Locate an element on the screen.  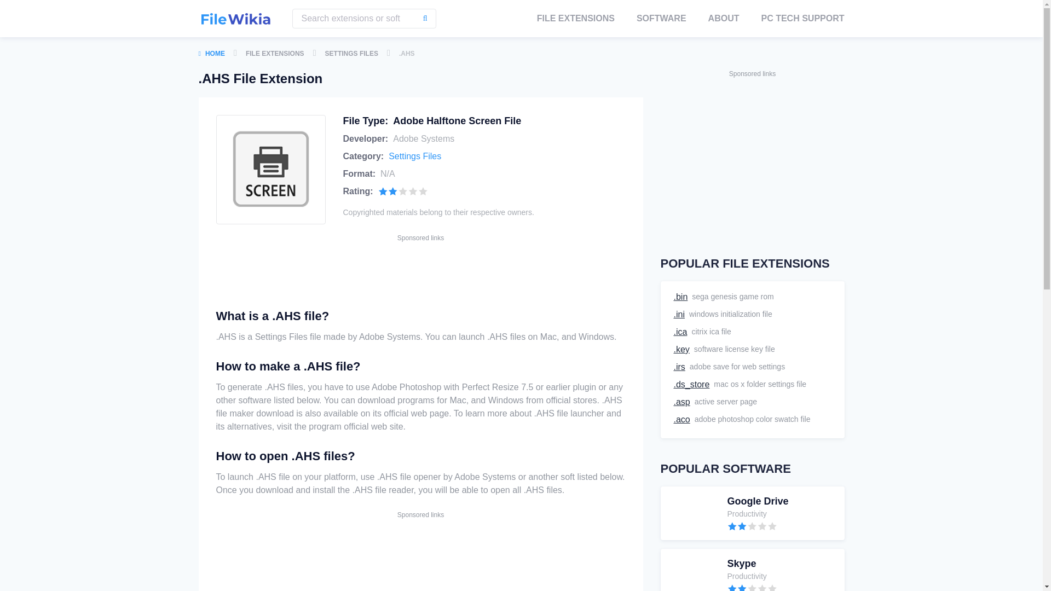
Advertisement is located at coordinates (351, 53).